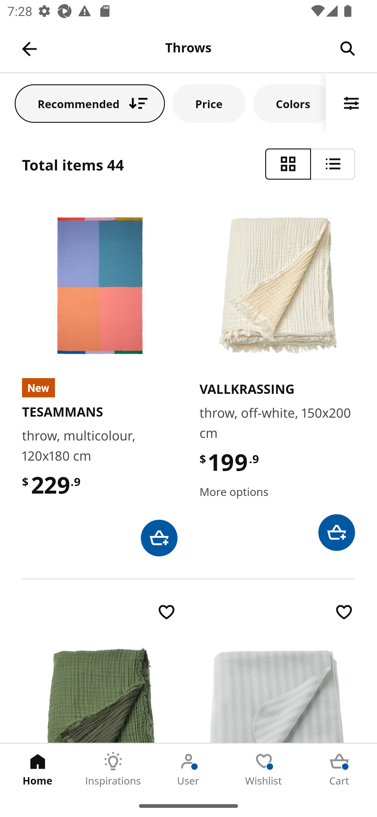 Image resolution: width=377 pixels, height=817 pixels. I want to click on ​V​I​T​M​O​S​S​A​
throw, grey, 120x160 cm
$
29
.9, so click(277, 672).